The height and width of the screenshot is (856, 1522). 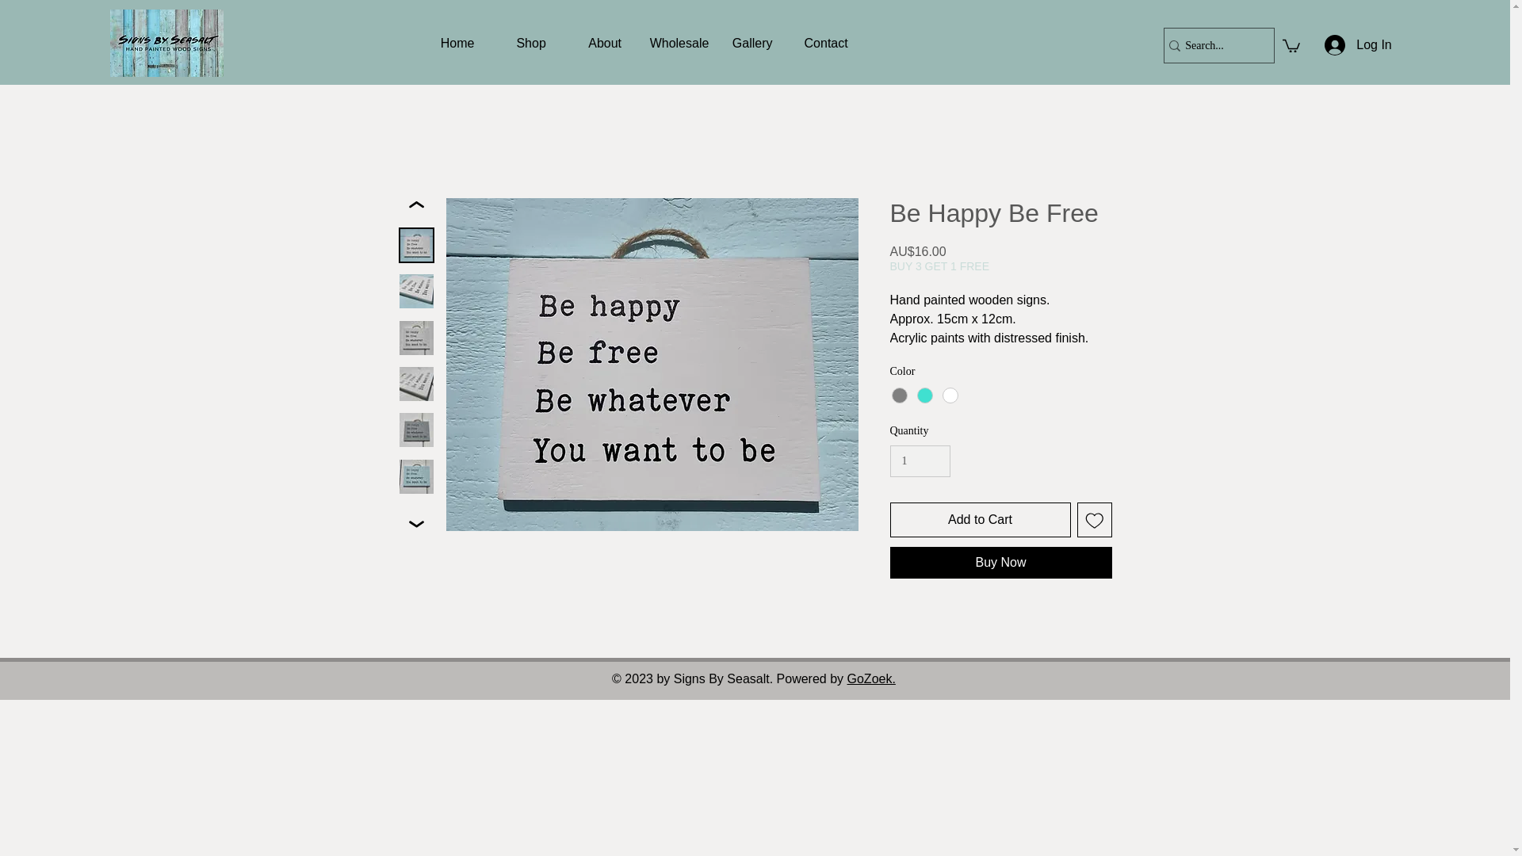 I want to click on About, so click(x=605, y=43).